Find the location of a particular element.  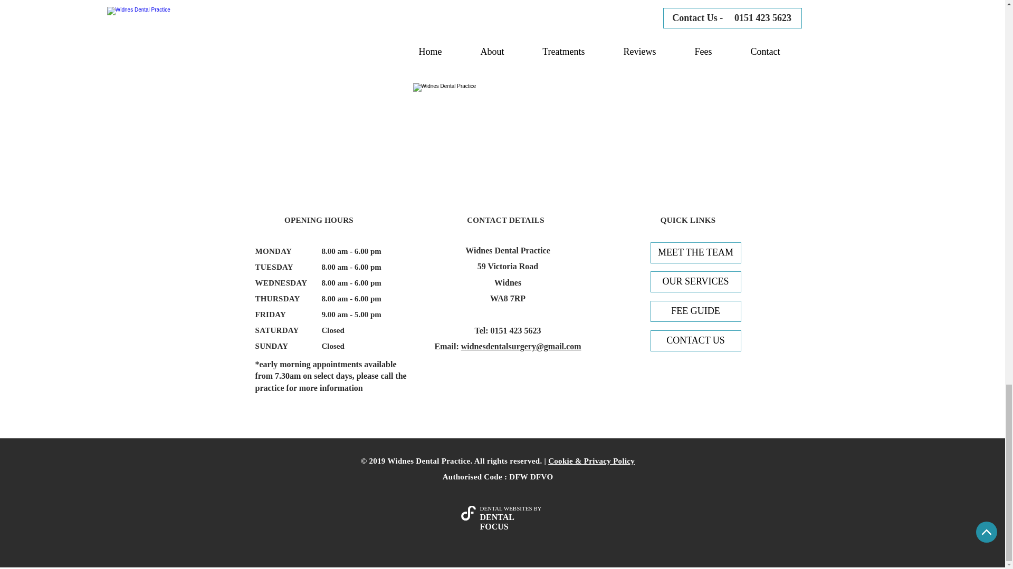

0151 423 5623 is located at coordinates (515, 330).